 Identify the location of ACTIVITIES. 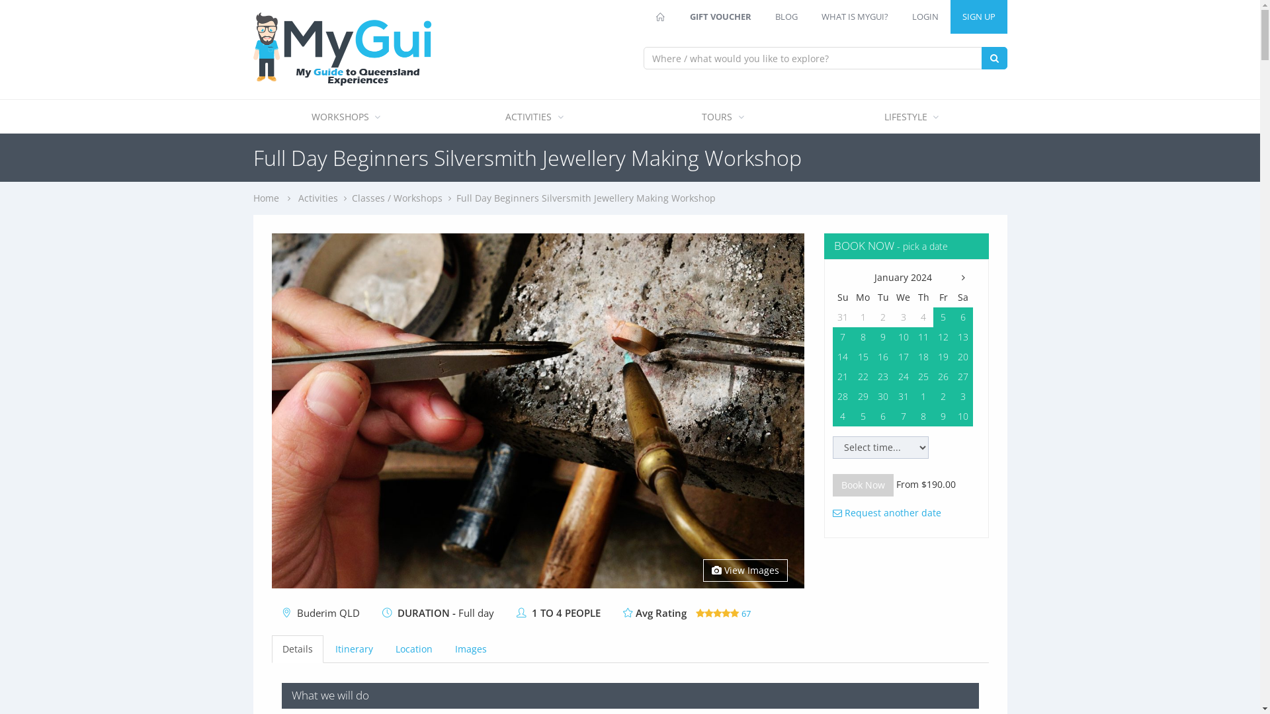
(536, 116).